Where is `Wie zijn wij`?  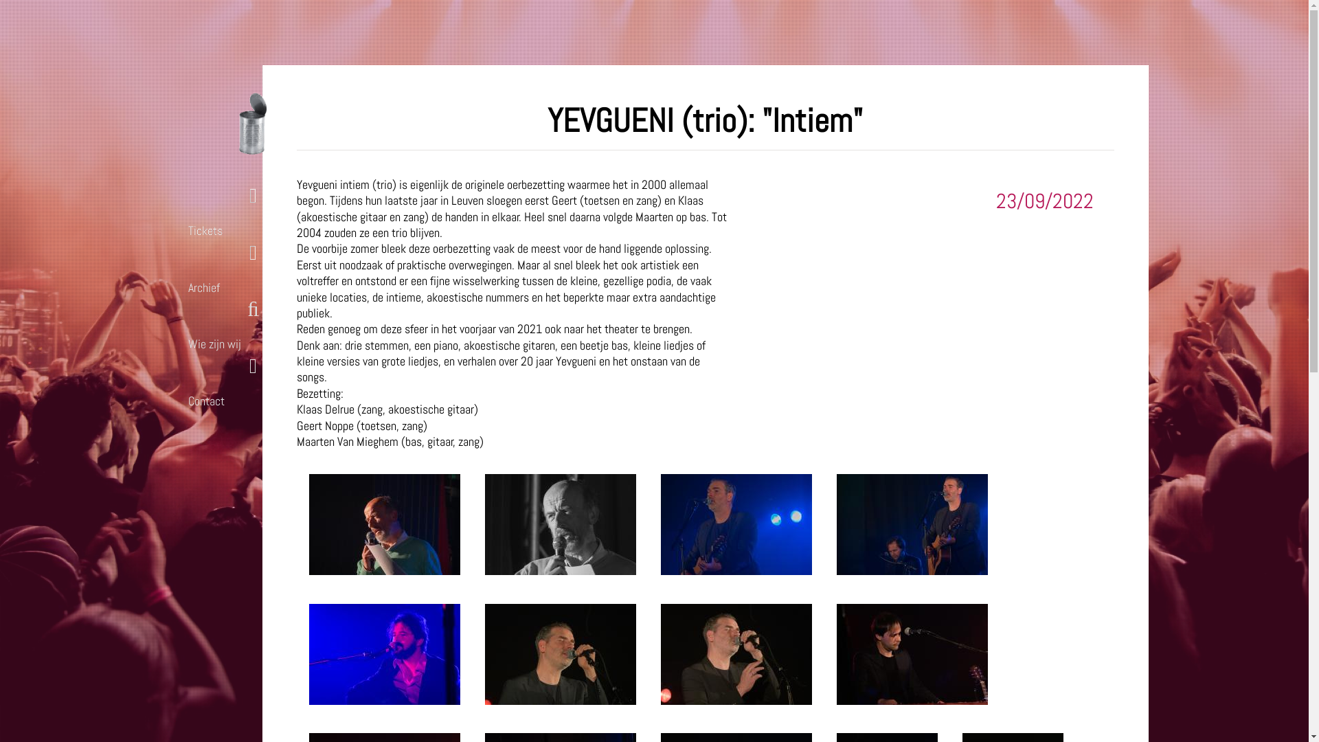
Wie zijn wij is located at coordinates (247, 321).